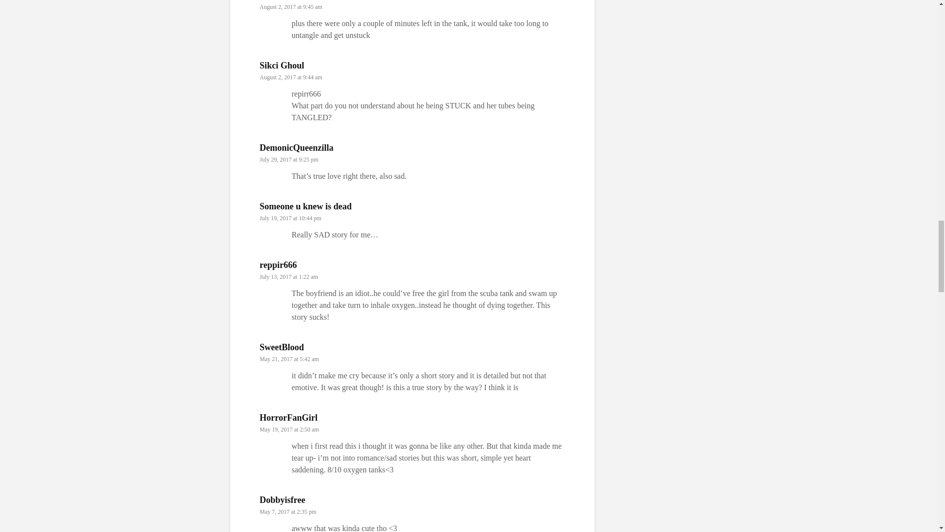 Image resolution: width=945 pixels, height=532 pixels. I want to click on May 21, 2017 at 5:42 am, so click(289, 359).